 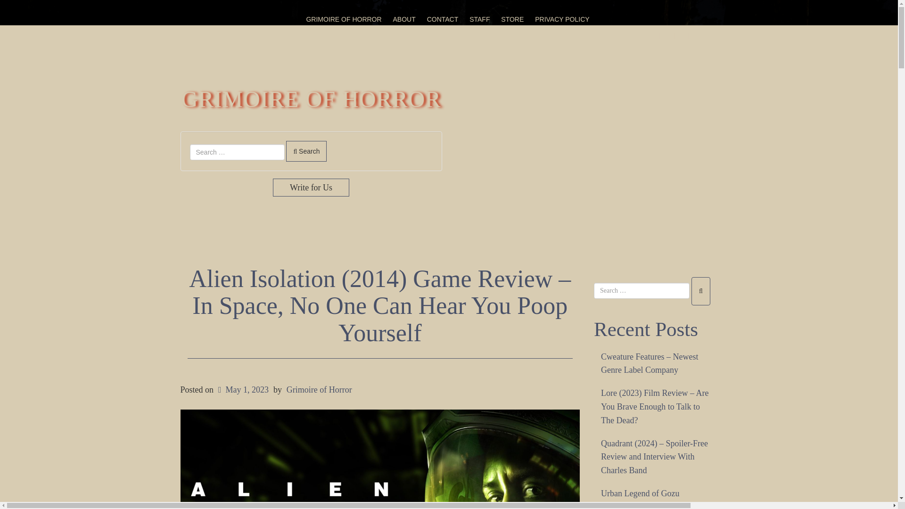 What do you see at coordinates (343, 19) in the screenshot?
I see `GRIMOIRE OF HORROR` at bounding box center [343, 19].